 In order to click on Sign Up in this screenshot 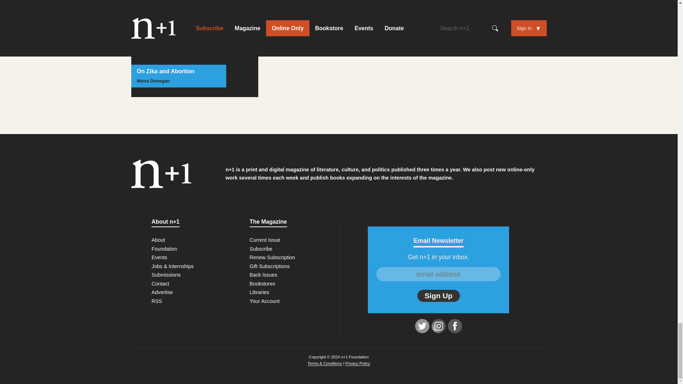, I will do `click(438, 296)`.